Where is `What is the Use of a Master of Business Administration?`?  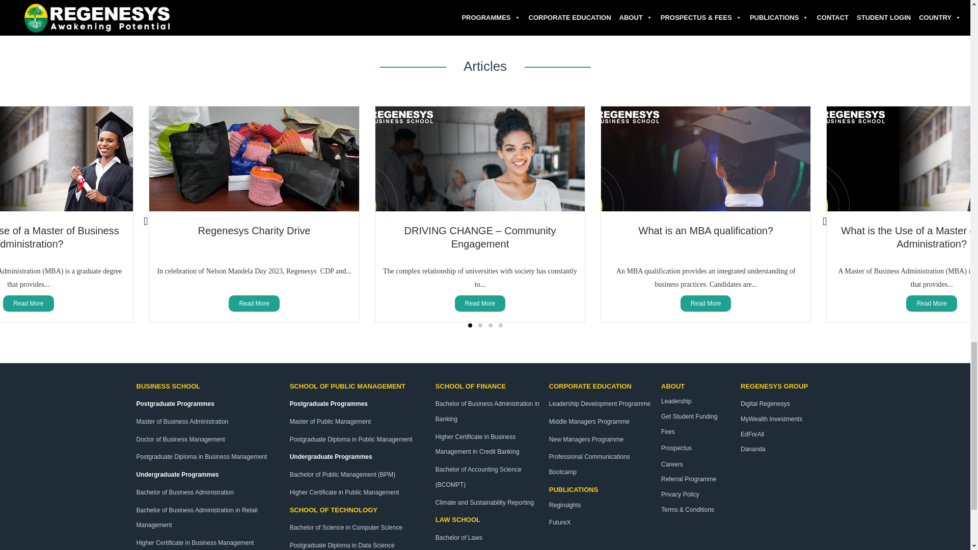 What is the Use of a Master of Business Administration? is located at coordinates (910, 237).